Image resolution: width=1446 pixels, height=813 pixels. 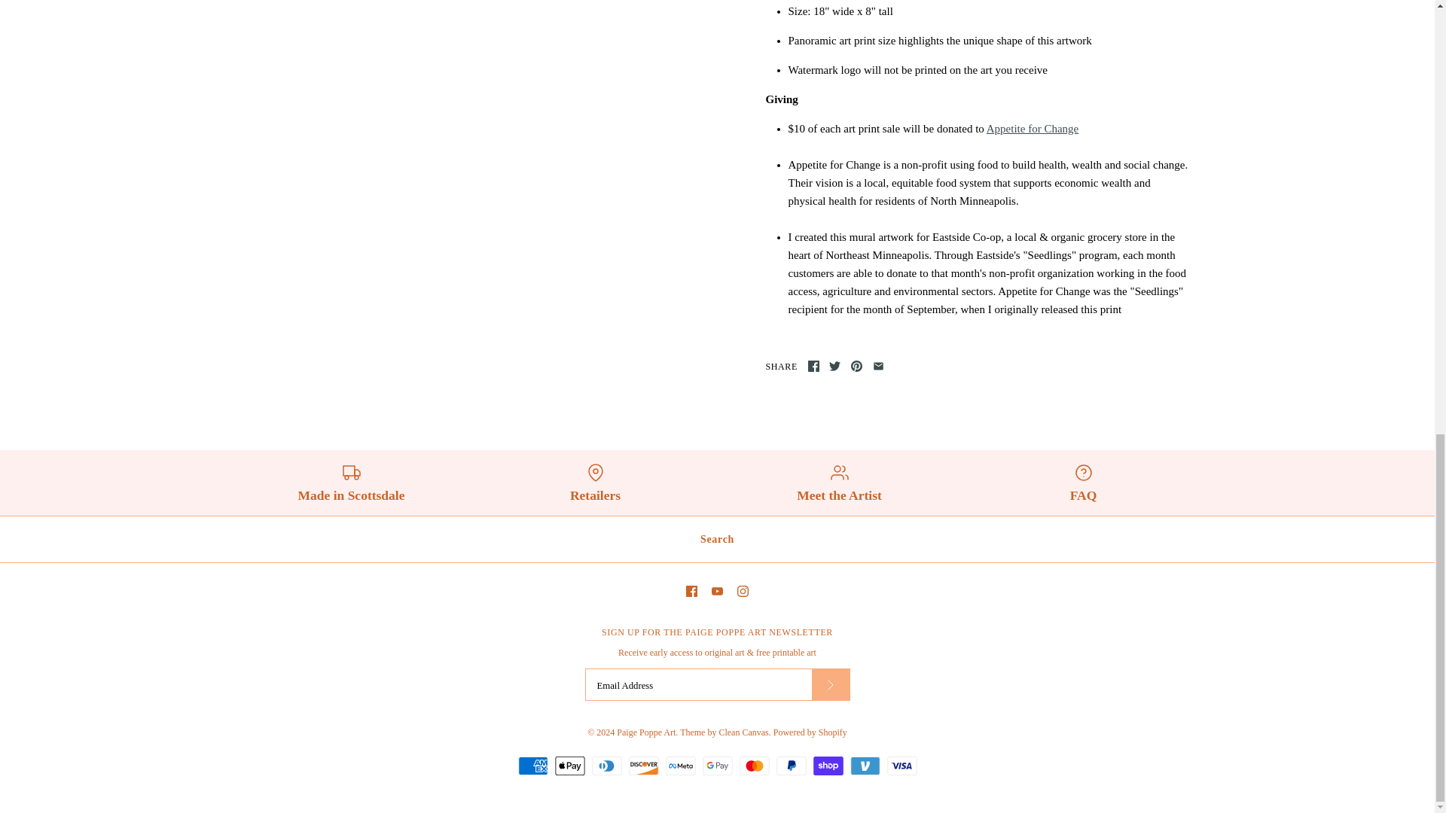 What do you see at coordinates (878, 366) in the screenshot?
I see `Email` at bounding box center [878, 366].